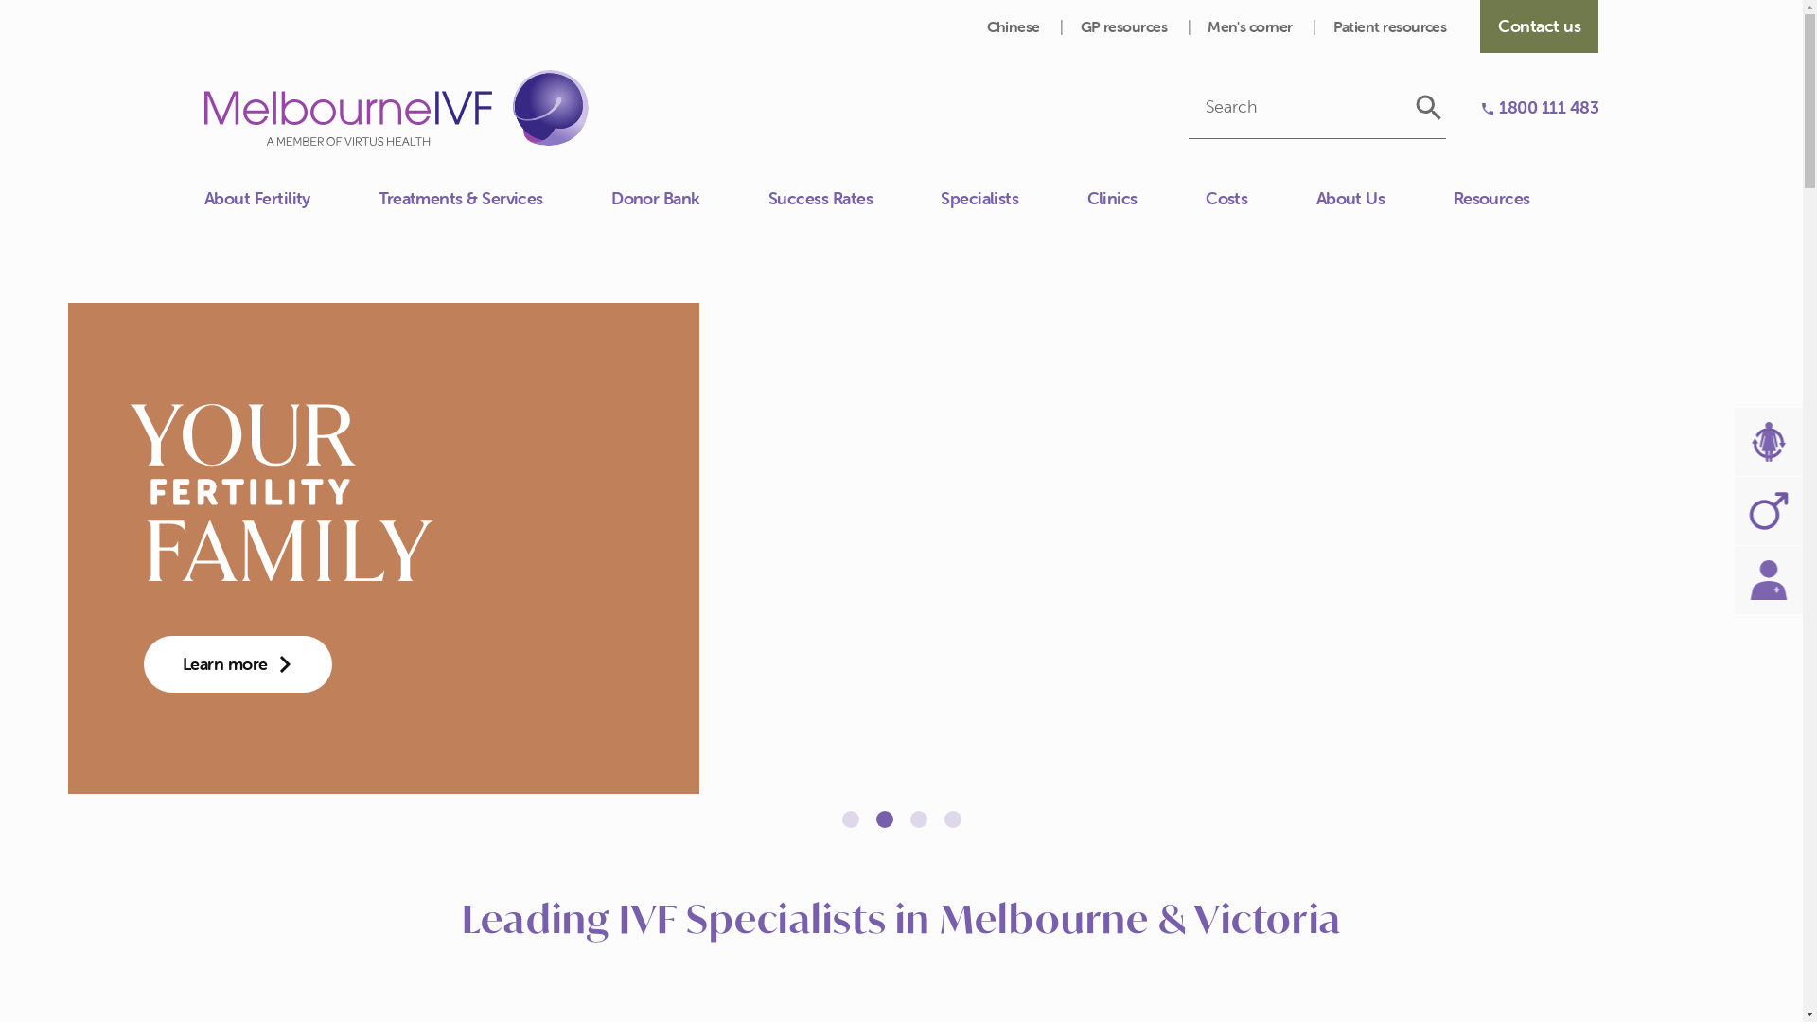  What do you see at coordinates (918, 819) in the screenshot?
I see `Jump to slide 3` at bounding box center [918, 819].